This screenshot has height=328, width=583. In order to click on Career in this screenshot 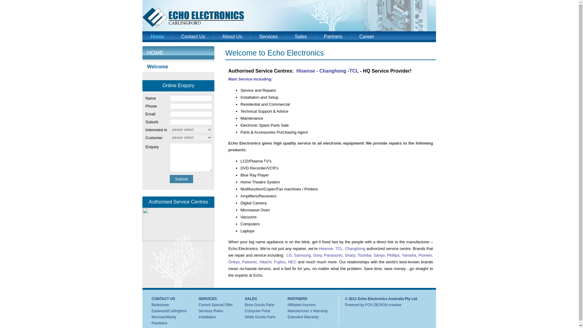, I will do `click(367, 37)`.